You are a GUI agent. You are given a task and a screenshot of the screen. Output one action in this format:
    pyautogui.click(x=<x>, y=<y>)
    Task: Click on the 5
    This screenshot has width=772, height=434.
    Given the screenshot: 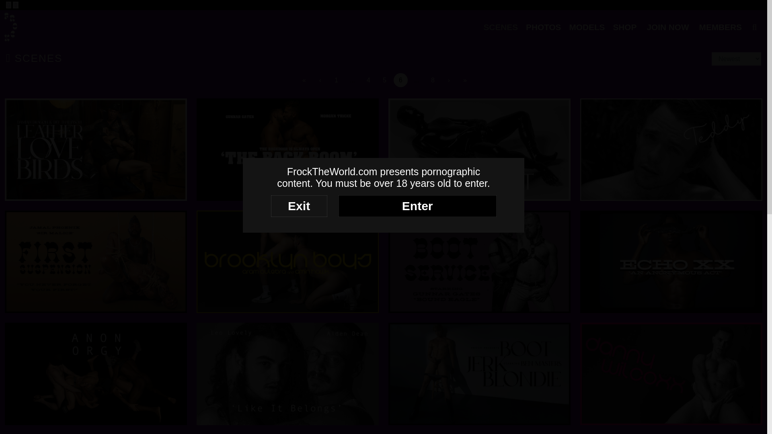 What is the action you would take?
    pyautogui.click(x=384, y=80)
    